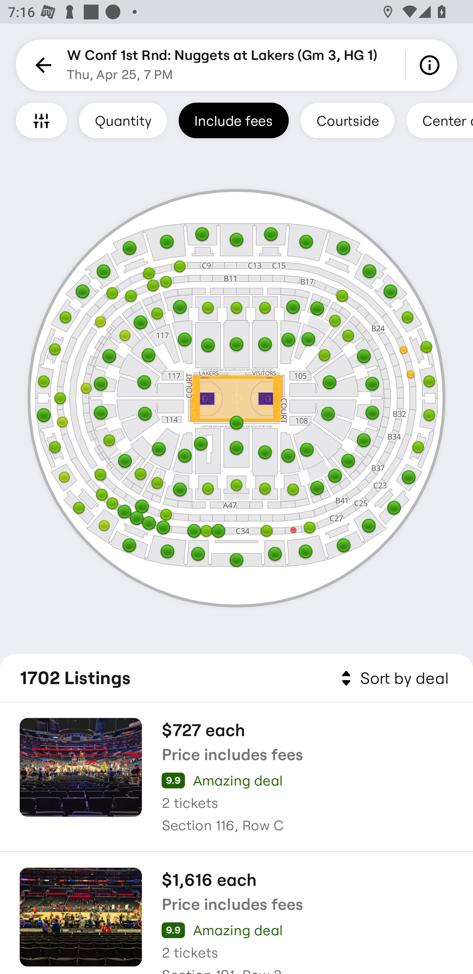  I want to click on Quantity, so click(123, 120).